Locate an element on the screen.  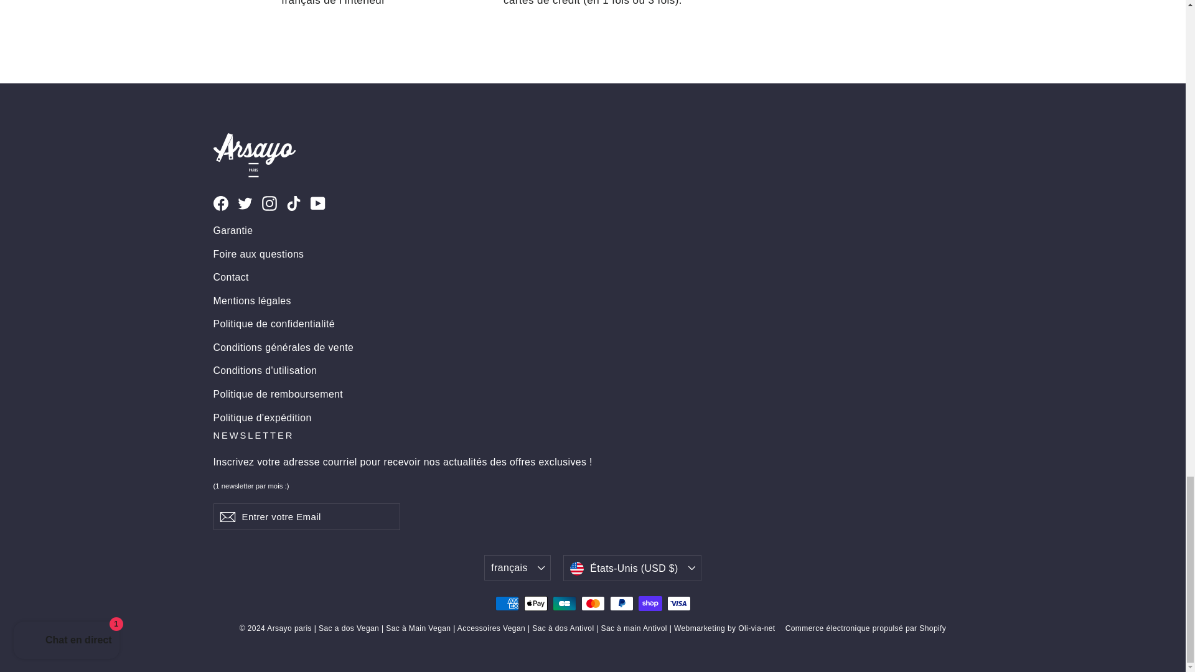
Twitter is located at coordinates (245, 203).